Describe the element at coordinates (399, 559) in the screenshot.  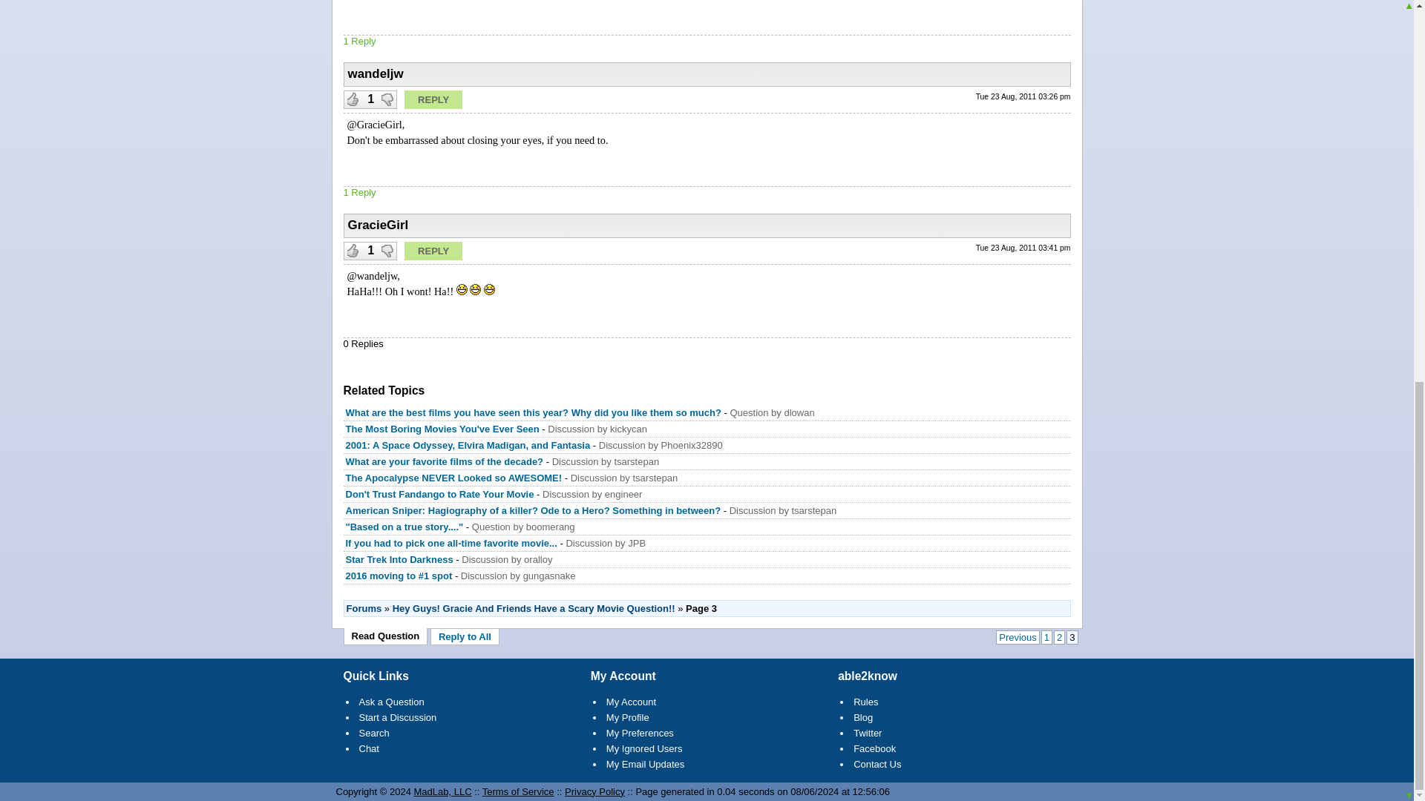
I see `Star Trek Into Darkness` at that location.